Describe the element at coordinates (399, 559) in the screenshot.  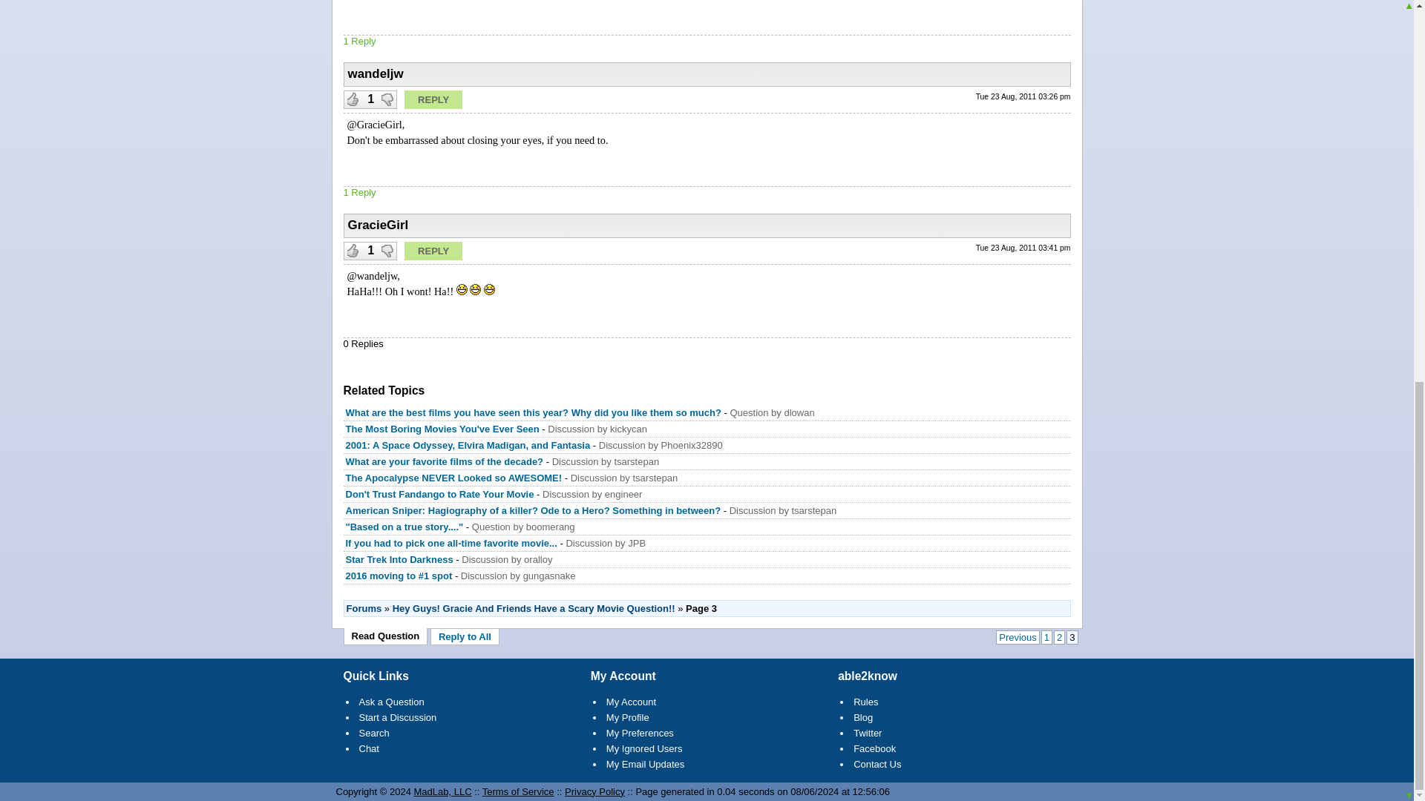
I see `Star Trek Into Darkness` at that location.